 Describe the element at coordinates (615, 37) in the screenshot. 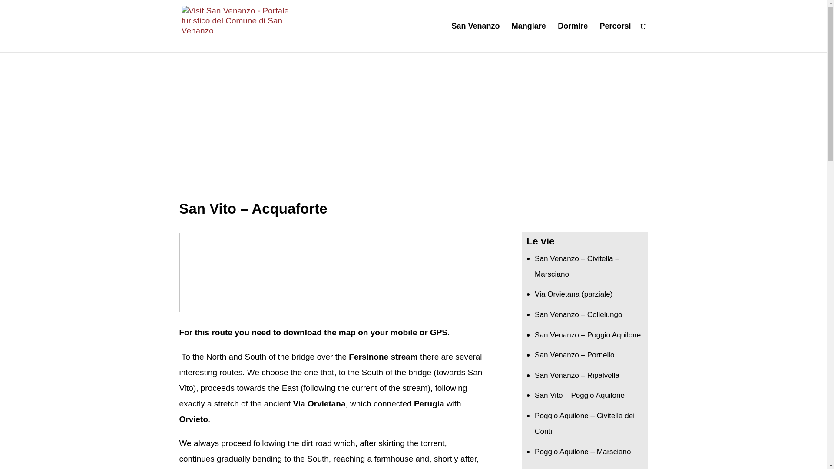

I see `Percorsi` at that location.